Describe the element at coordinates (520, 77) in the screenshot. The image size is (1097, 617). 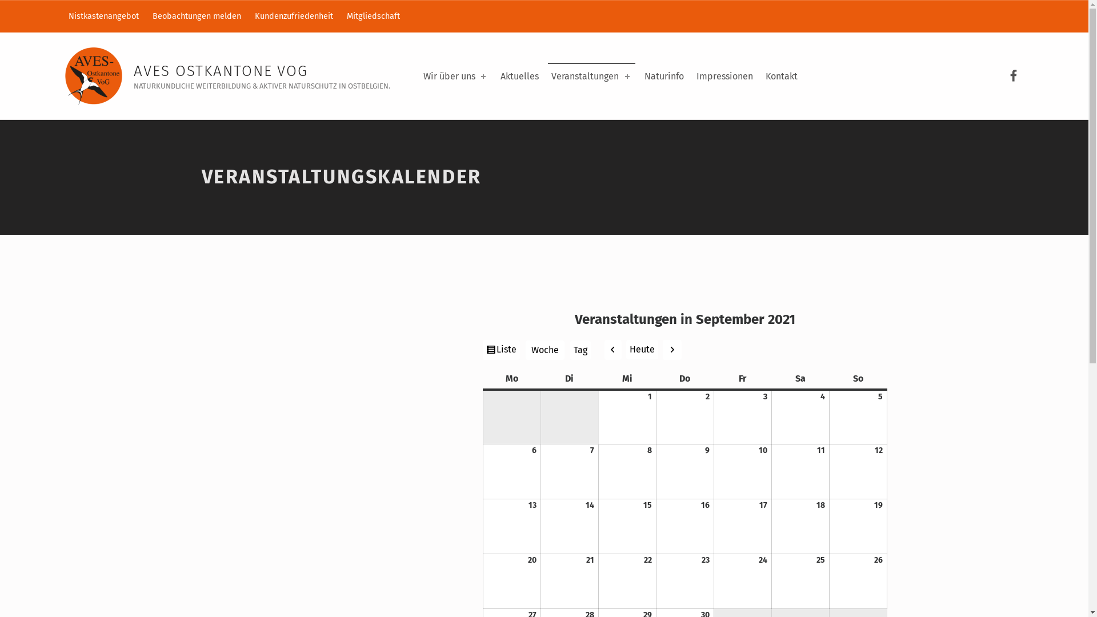
I see `Aktuelles` at that location.